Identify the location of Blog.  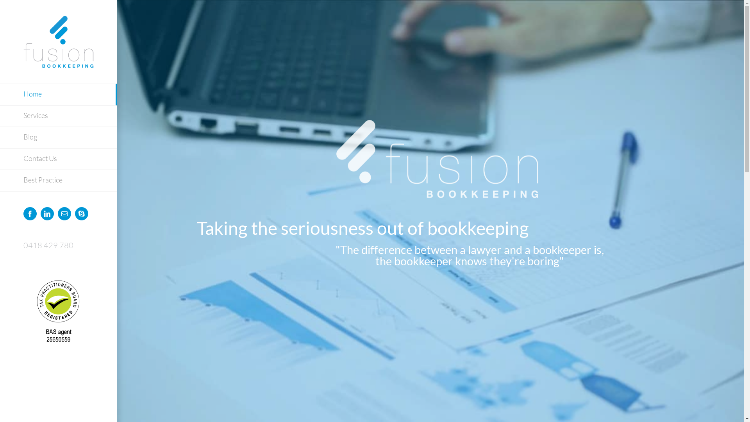
(59, 138).